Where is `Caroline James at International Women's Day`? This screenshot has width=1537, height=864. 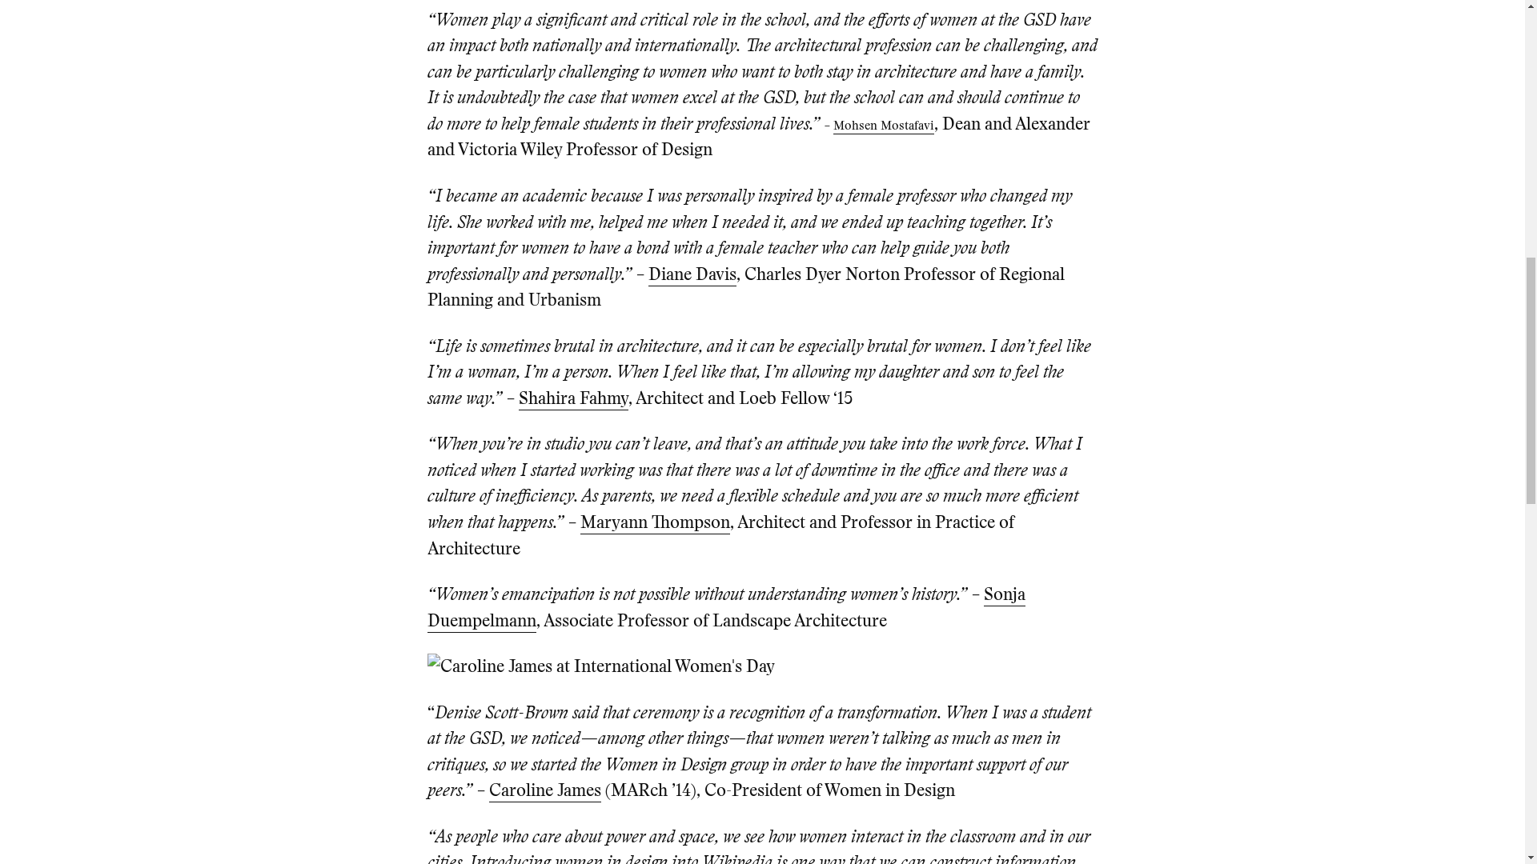 Caroline James at International Women's Day is located at coordinates (600, 666).